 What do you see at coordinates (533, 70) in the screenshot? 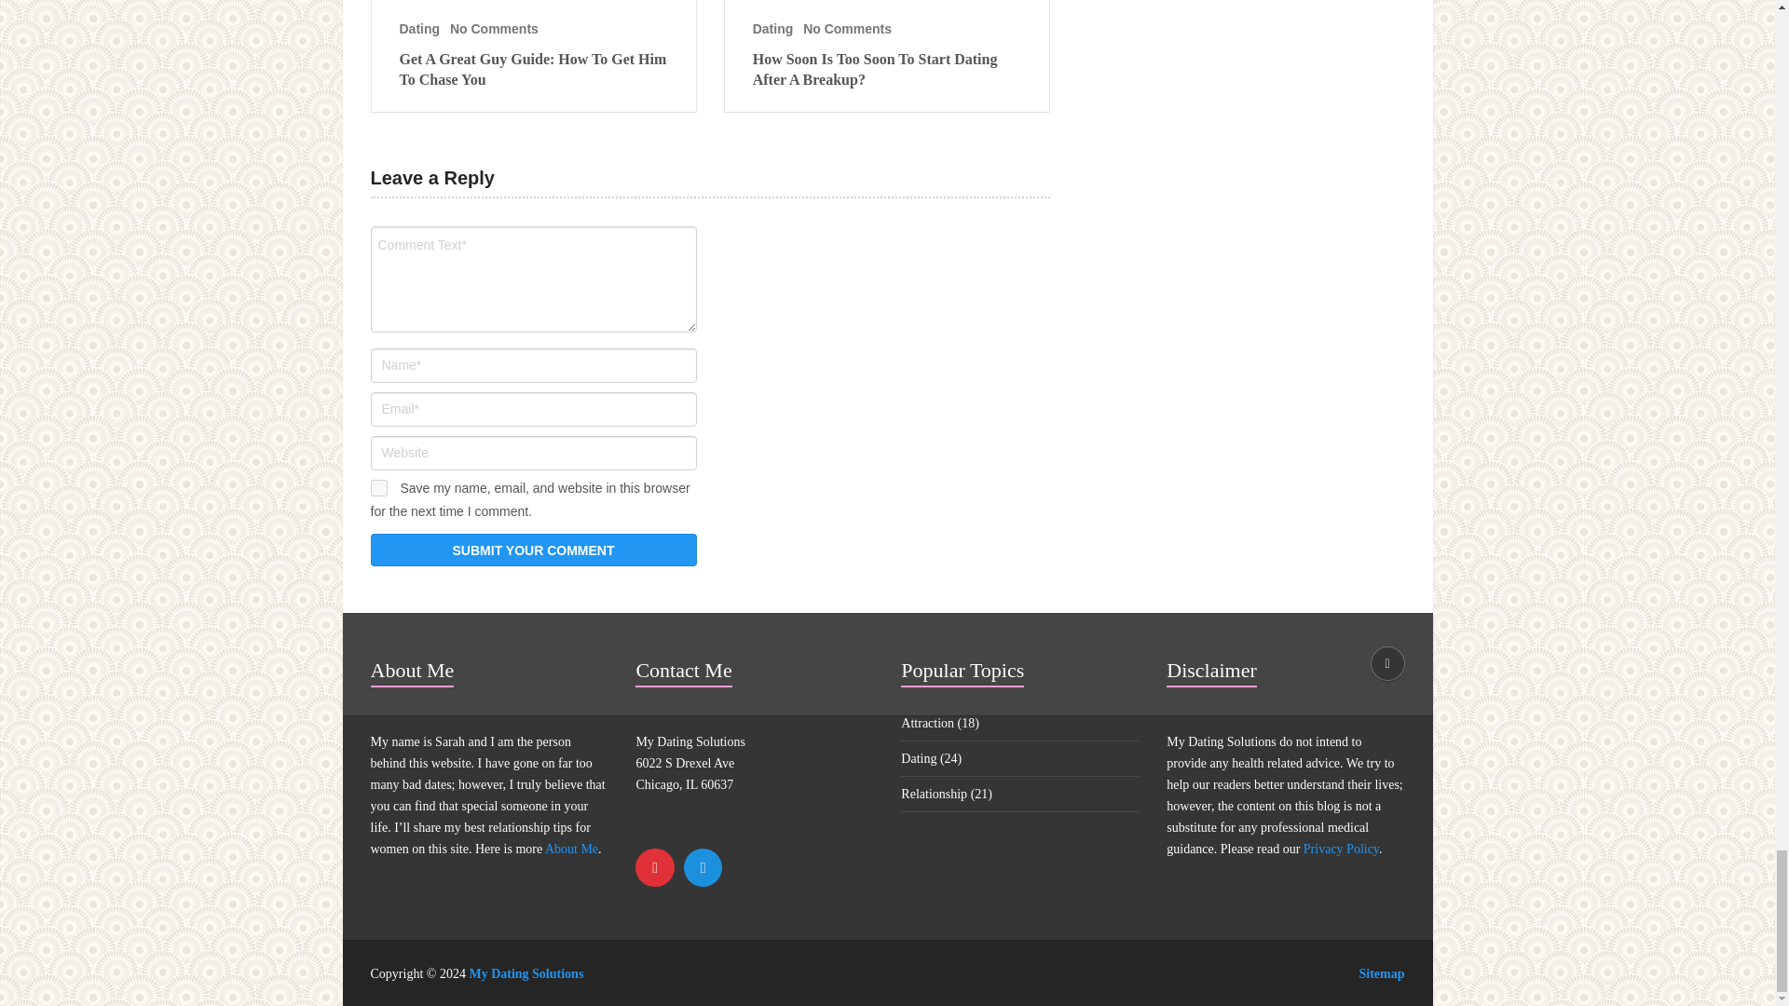
I see `Get A Great Guy Guide: How To Get Him To Chase You` at bounding box center [533, 70].